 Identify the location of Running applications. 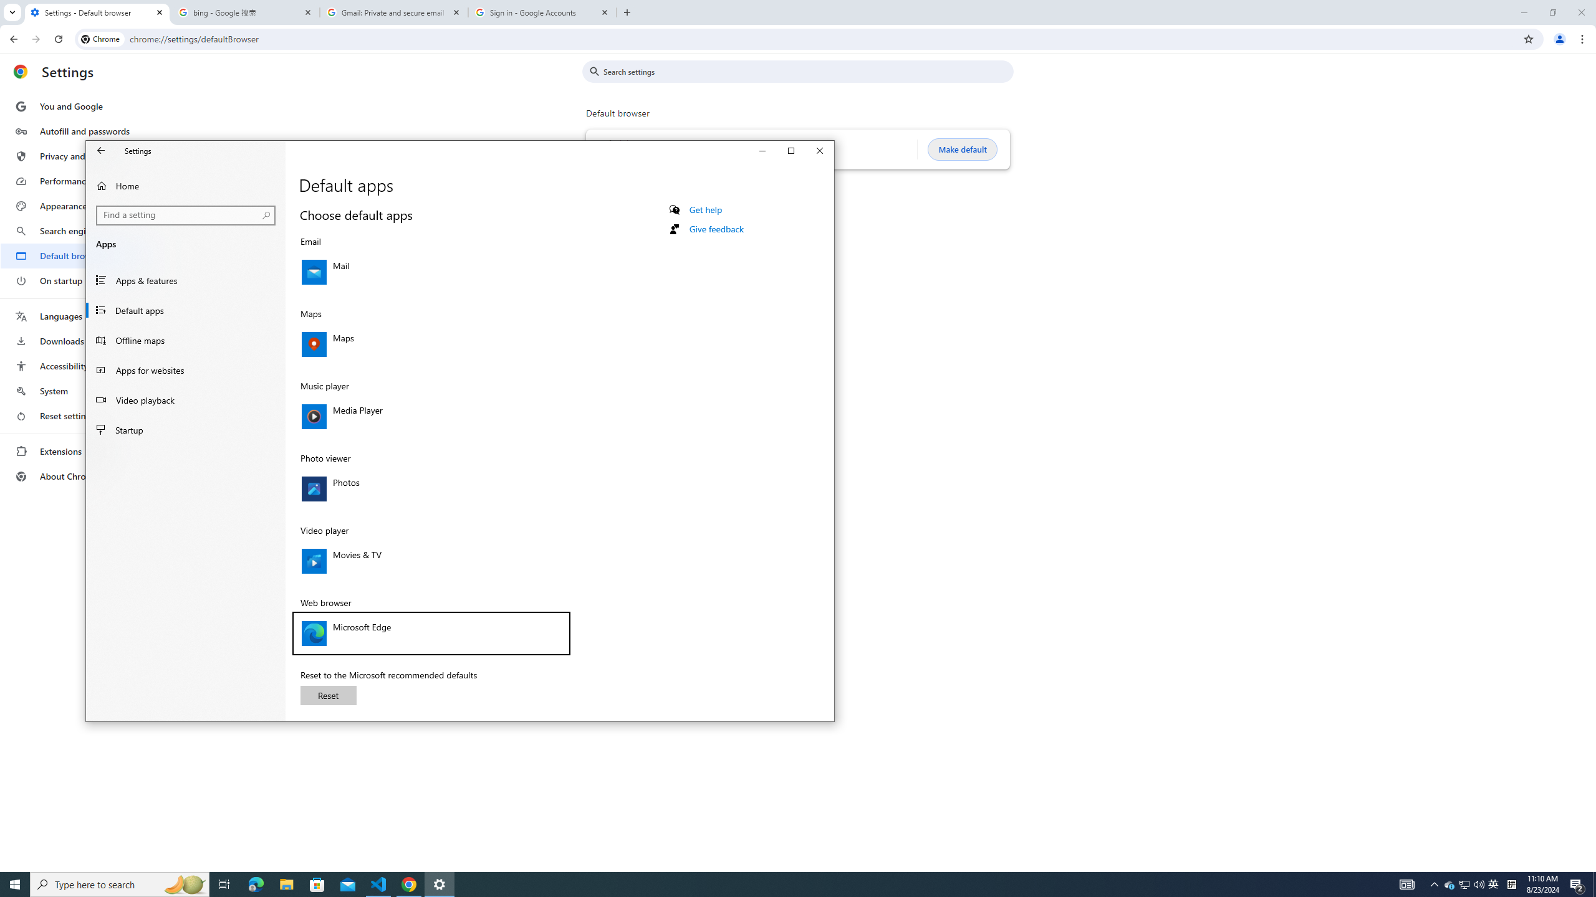
(1465, 885).